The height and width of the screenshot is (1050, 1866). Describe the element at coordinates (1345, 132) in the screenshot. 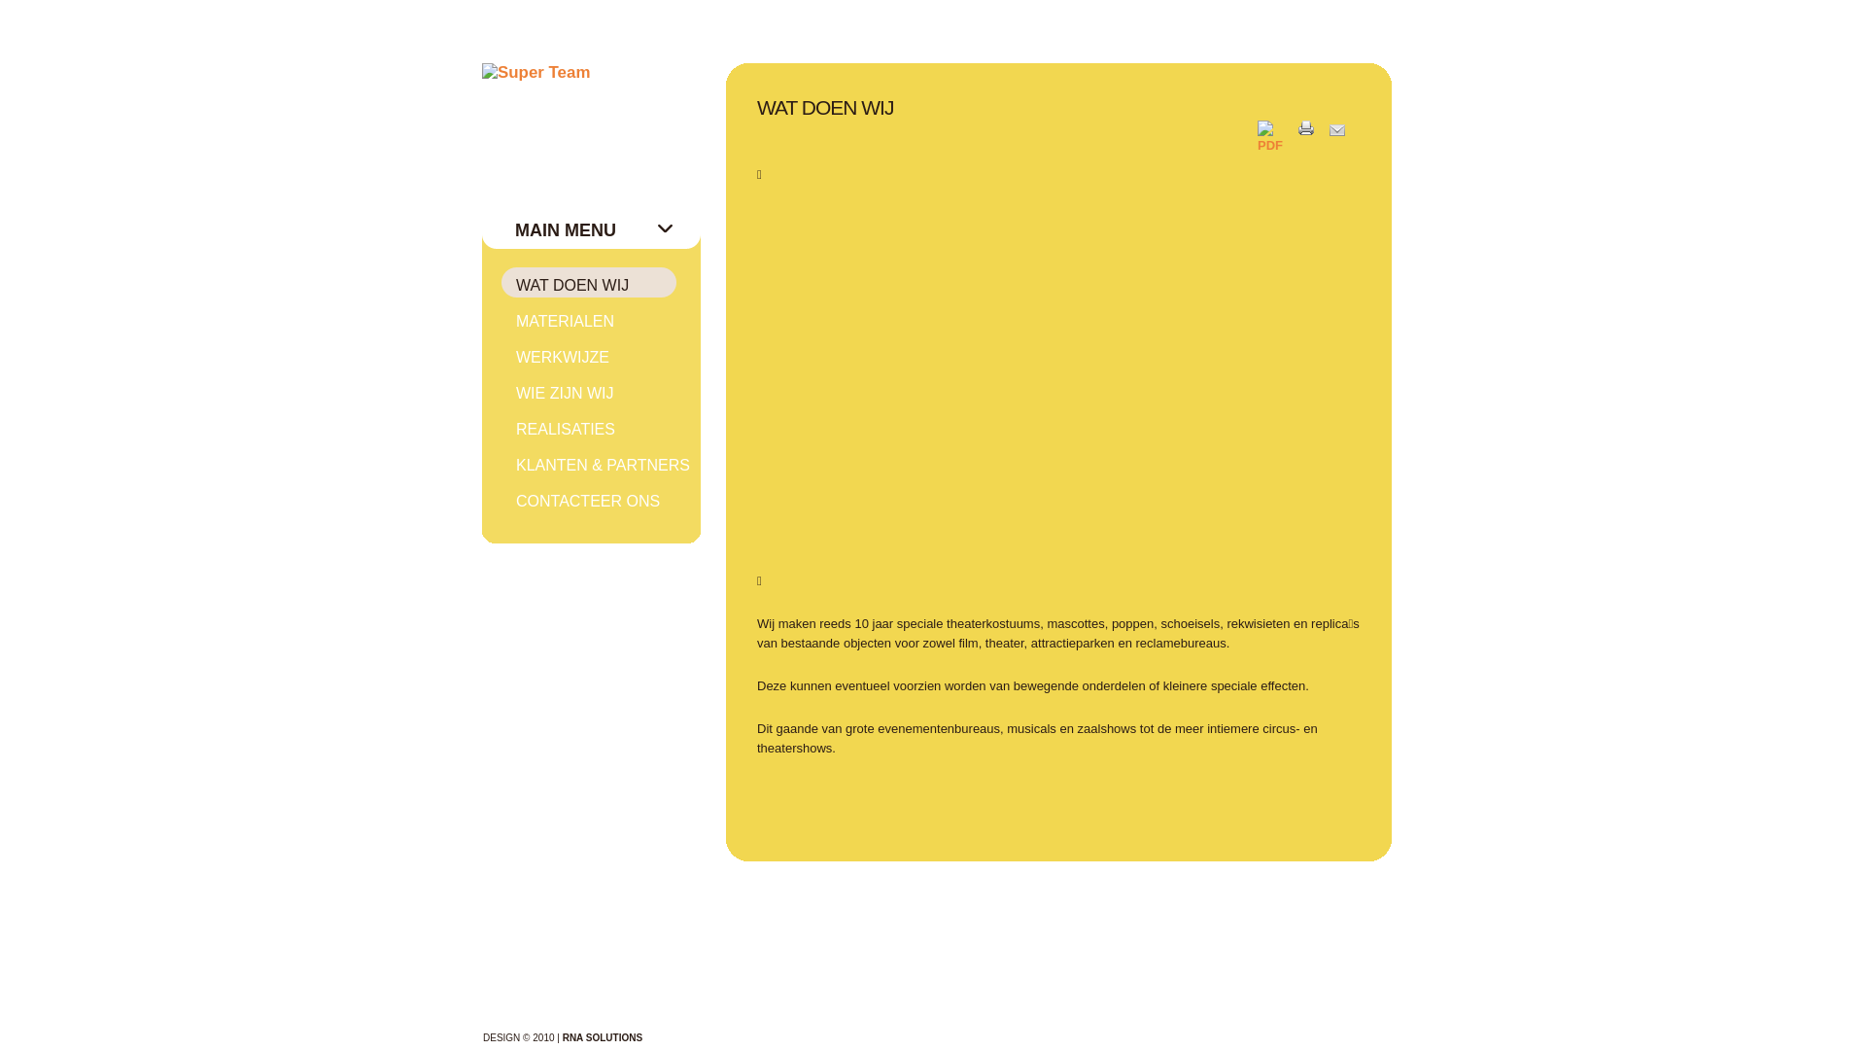

I see `E-mail` at that location.